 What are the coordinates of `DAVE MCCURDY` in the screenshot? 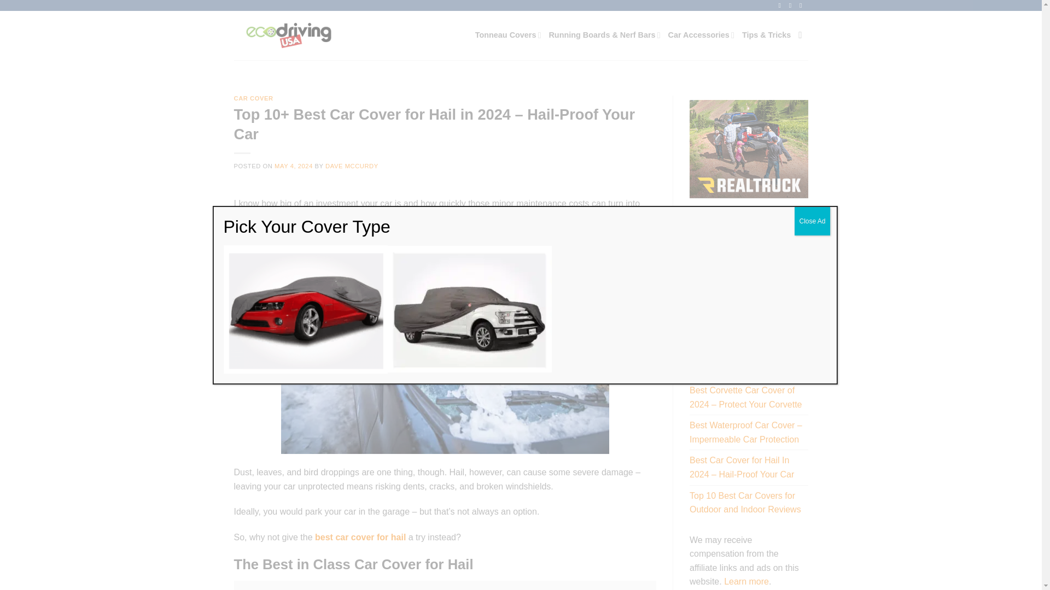 It's located at (352, 166).